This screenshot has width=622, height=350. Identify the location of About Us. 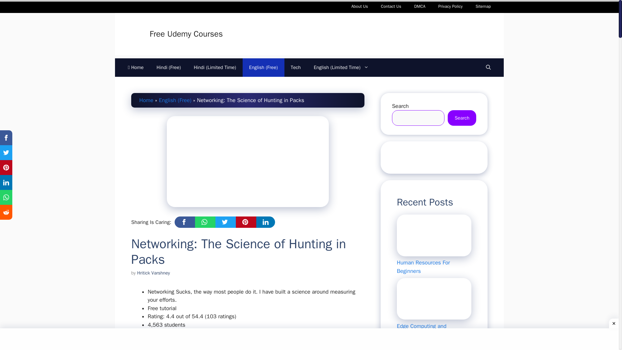
(359, 6).